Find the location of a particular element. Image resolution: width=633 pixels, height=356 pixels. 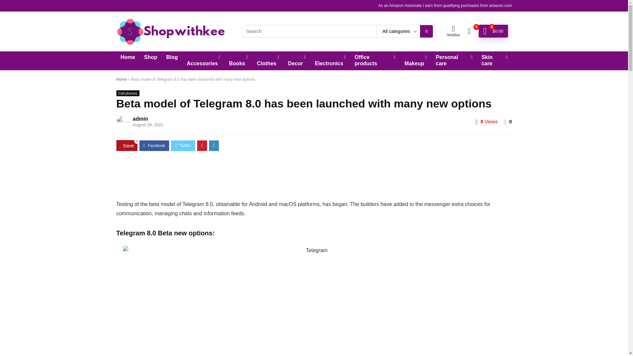

Blog is located at coordinates (172, 57).